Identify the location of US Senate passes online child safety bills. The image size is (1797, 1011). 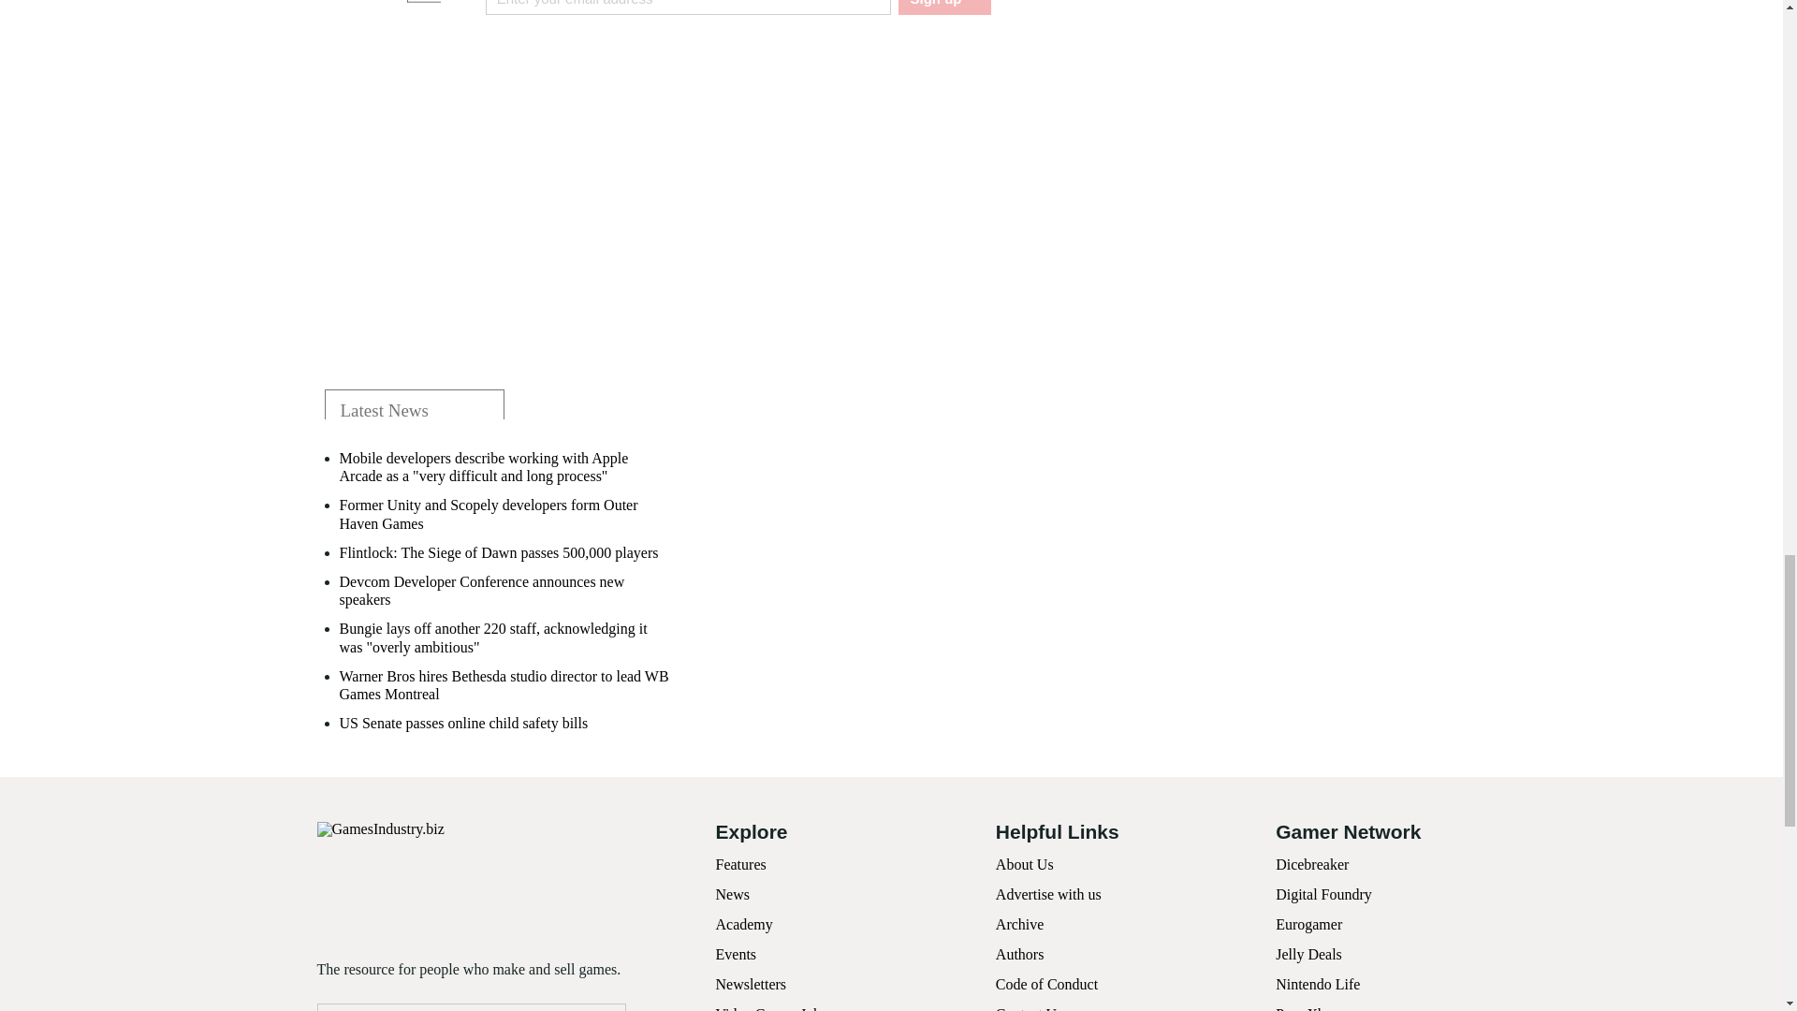
(462, 723).